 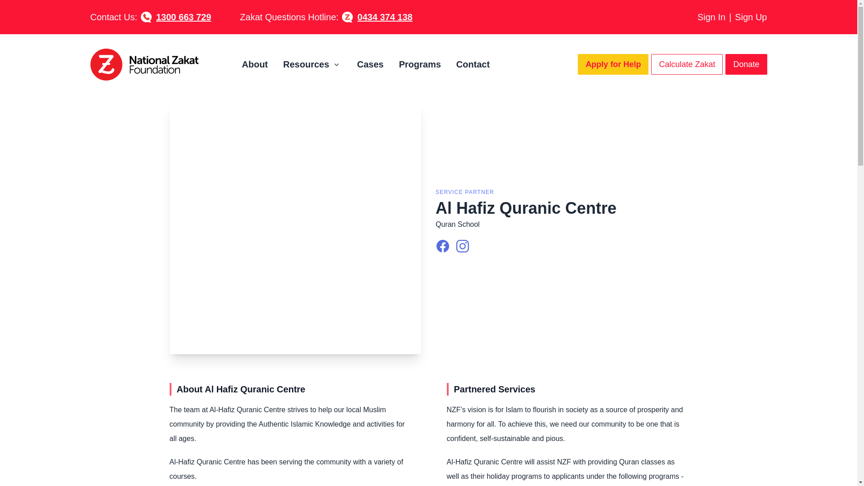 What do you see at coordinates (370, 64) in the screenshot?
I see `Cases` at bounding box center [370, 64].